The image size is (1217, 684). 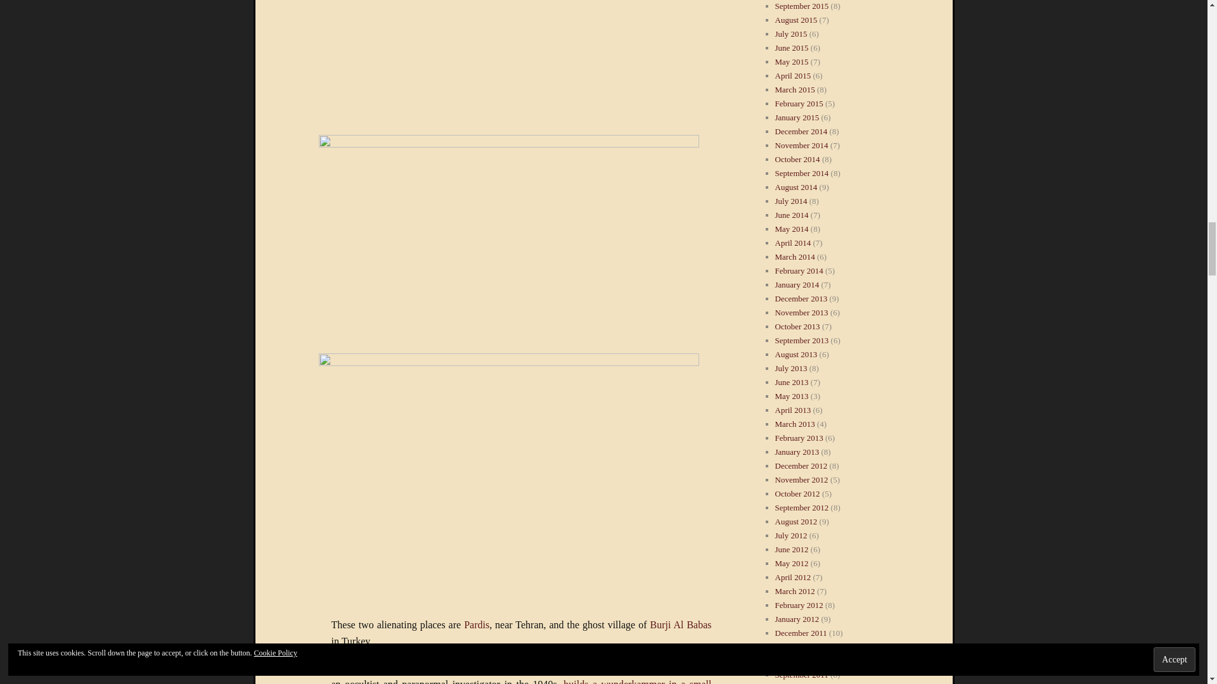 I want to click on Pardis, so click(x=476, y=624).